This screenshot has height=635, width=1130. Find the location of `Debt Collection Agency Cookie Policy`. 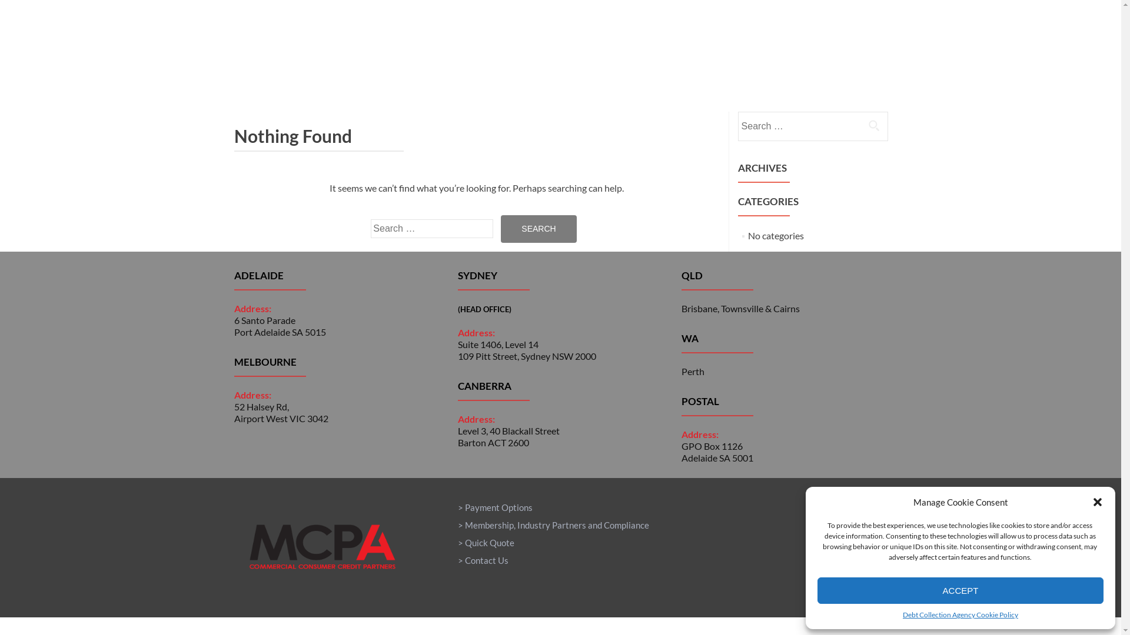

Debt Collection Agency Cookie Policy is located at coordinates (960, 615).